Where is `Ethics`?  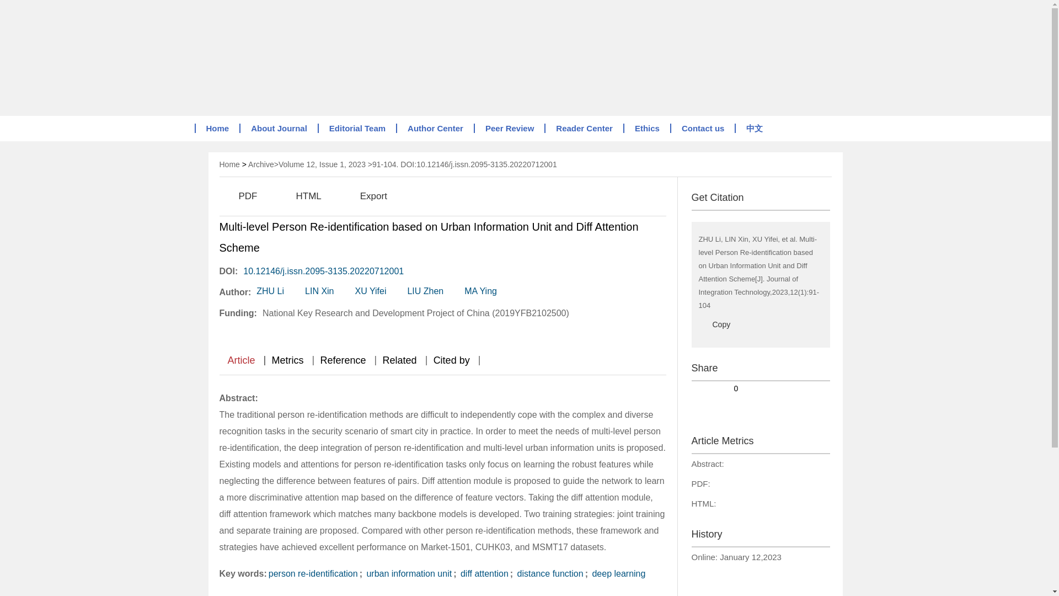 Ethics is located at coordinates (646, 128).